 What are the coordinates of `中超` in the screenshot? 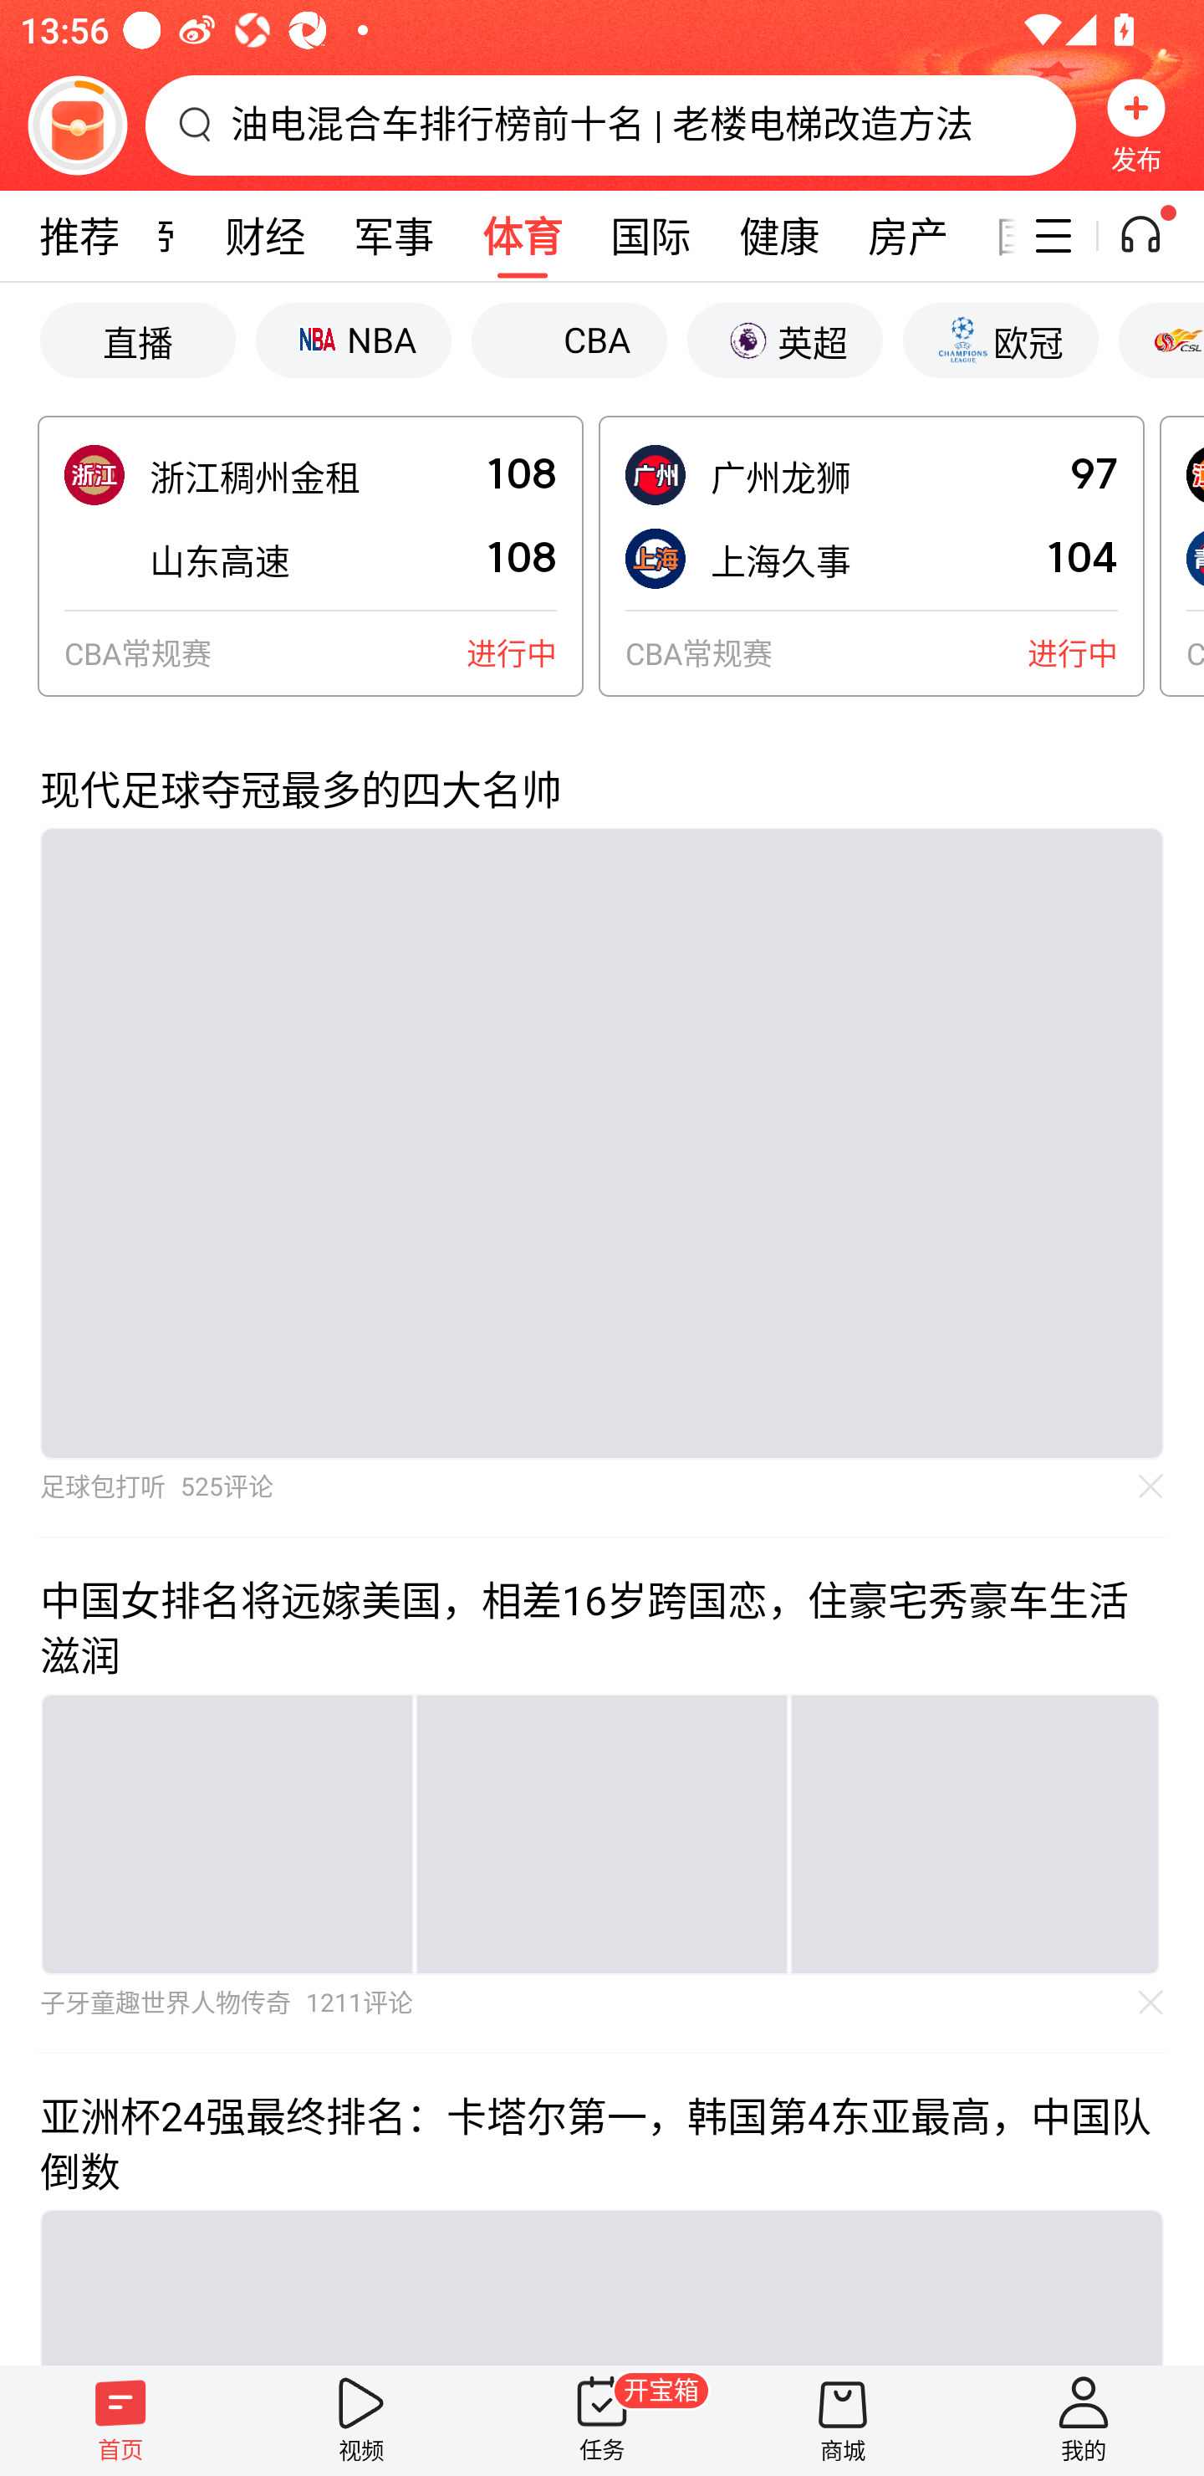 It's located at (1161, 340).